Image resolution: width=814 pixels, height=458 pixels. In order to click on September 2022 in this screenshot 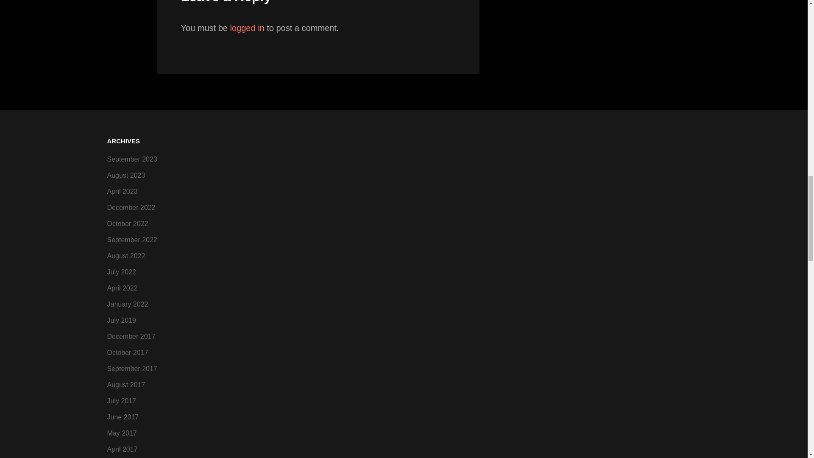, I will do `click(131, 240)`.